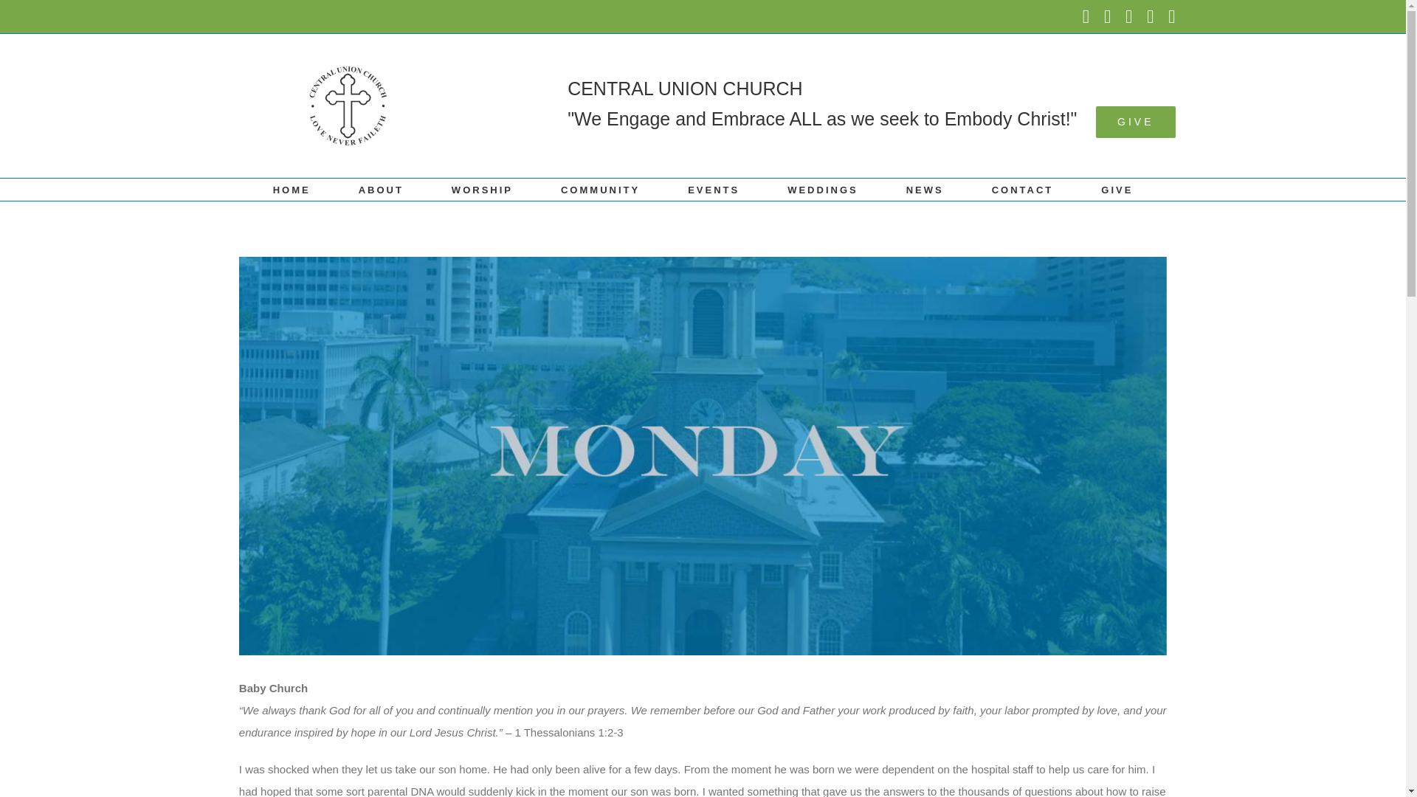 The height and width of the screenshot is (797, 1417). Describe the element at coordinates (1135, 121) in the screenshot. I see `GIVE` at that location.